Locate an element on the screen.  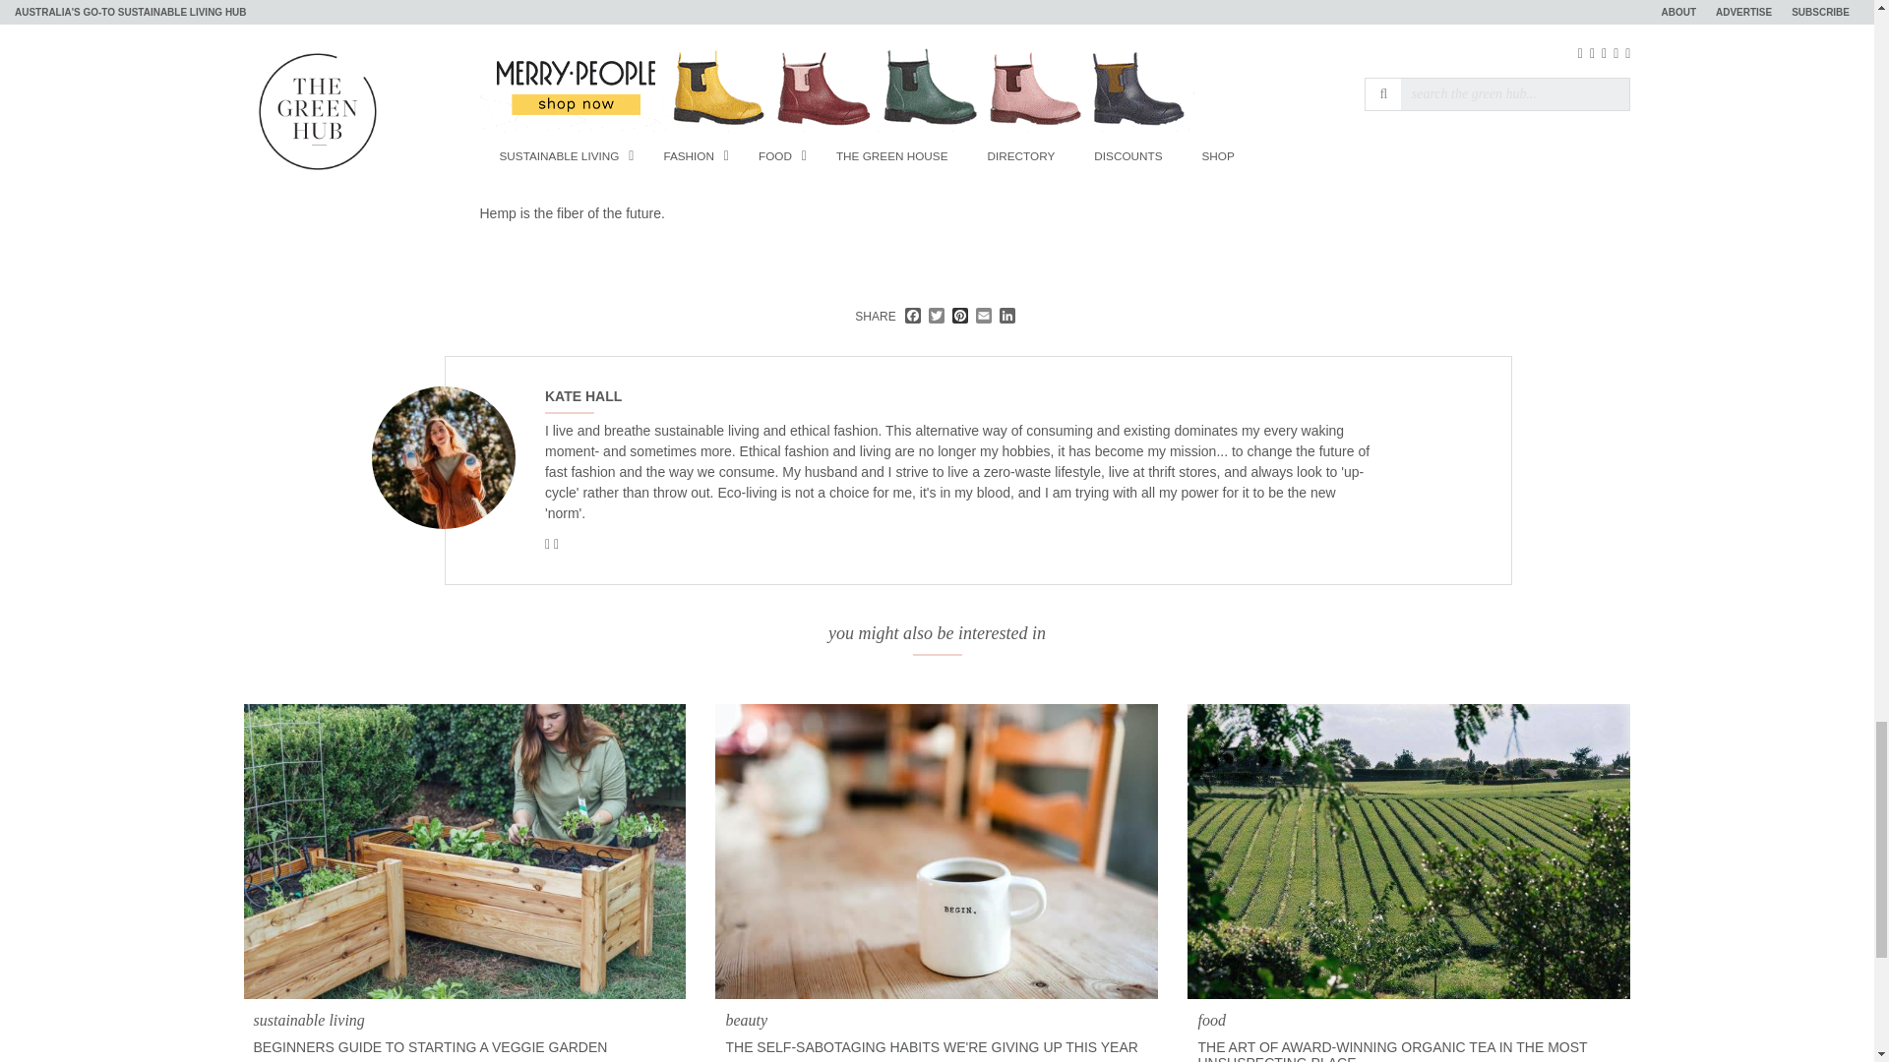
Pinterest is located at coordinates (960, 317).